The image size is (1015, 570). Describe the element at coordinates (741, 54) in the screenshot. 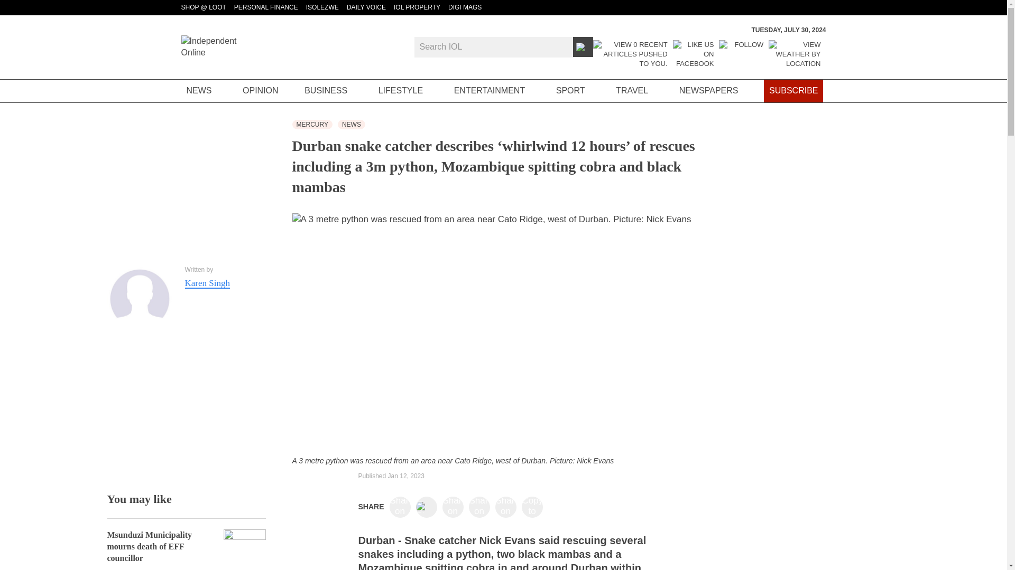

I see `Follow us on Twitter` at that location.